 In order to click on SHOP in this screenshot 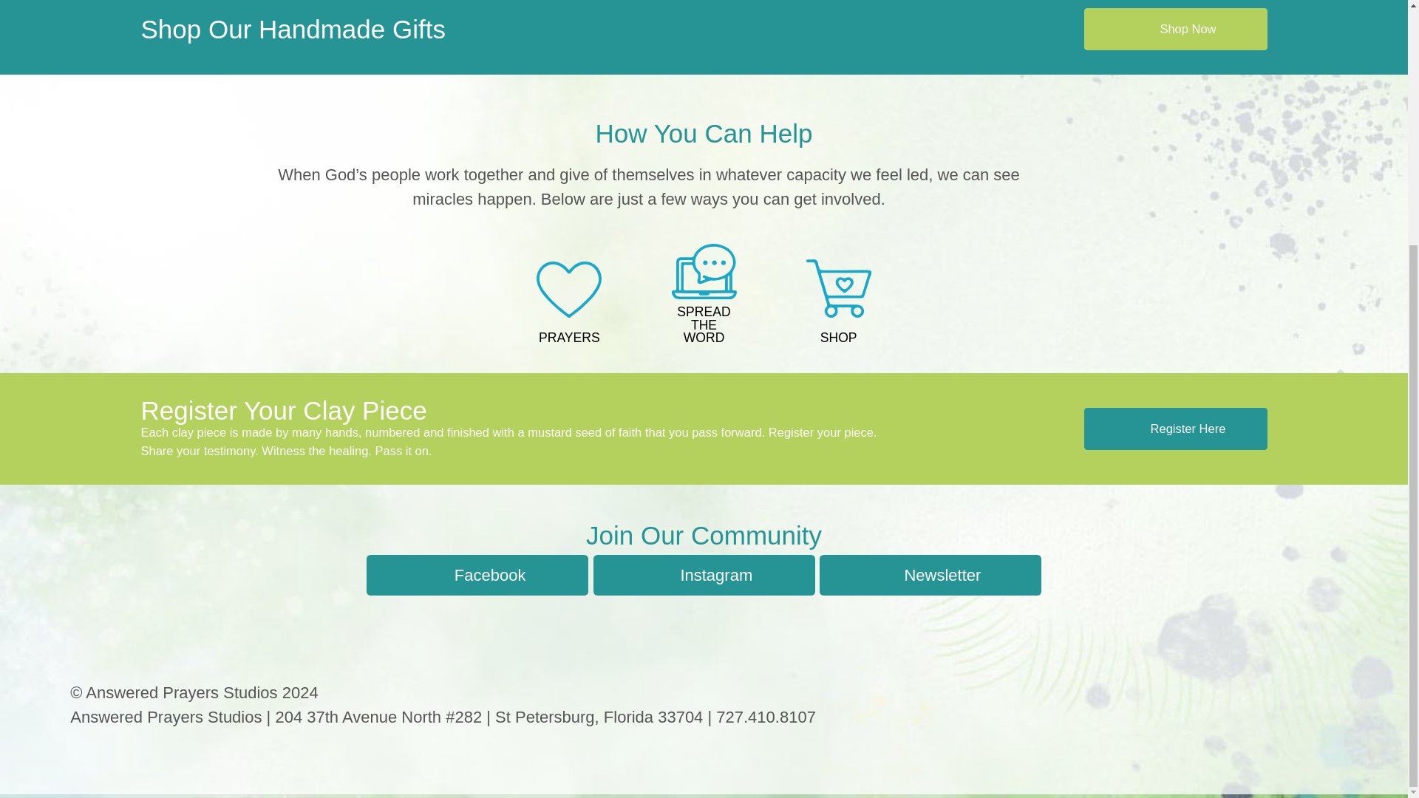, I will do `click(839, 304)`.